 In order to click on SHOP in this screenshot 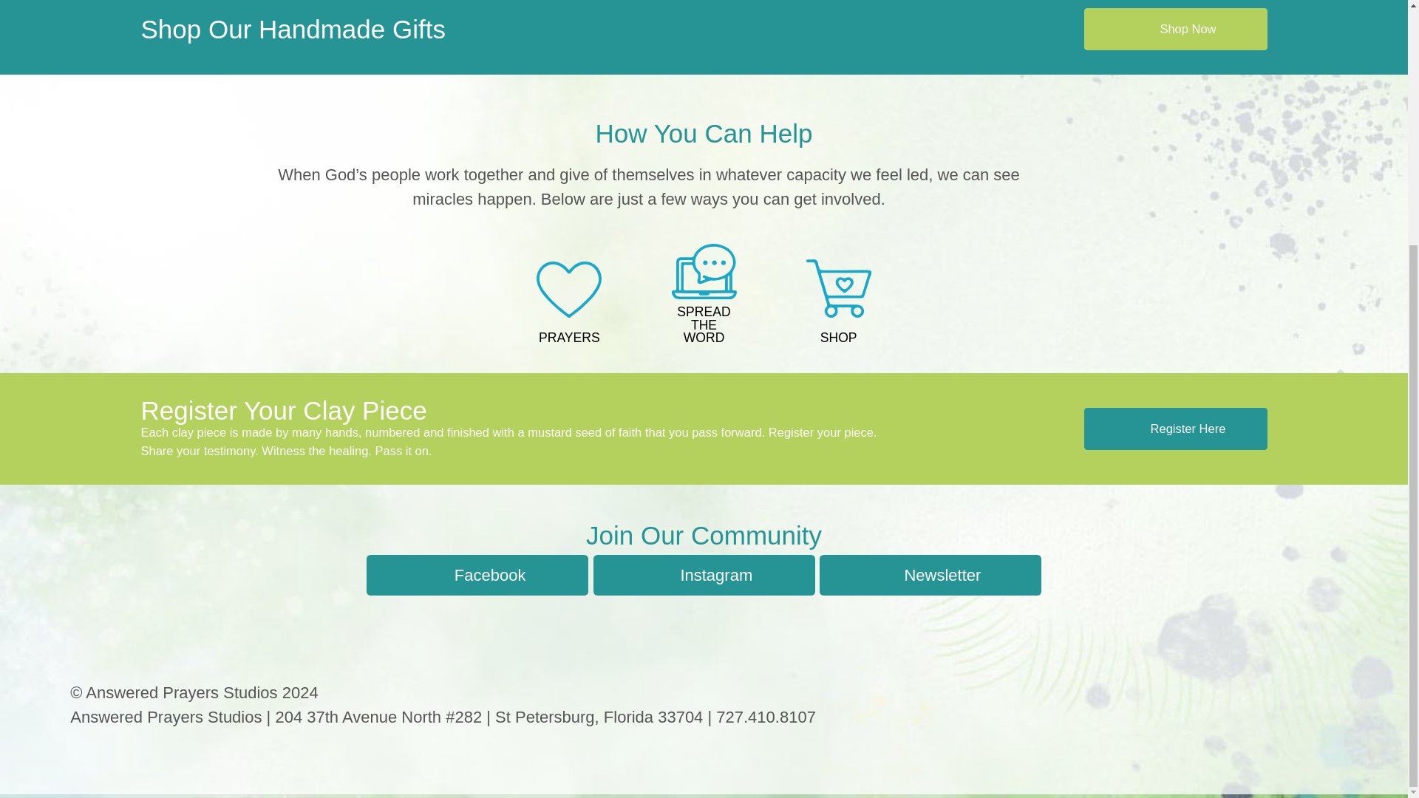, I will do `click(839, 304)`.